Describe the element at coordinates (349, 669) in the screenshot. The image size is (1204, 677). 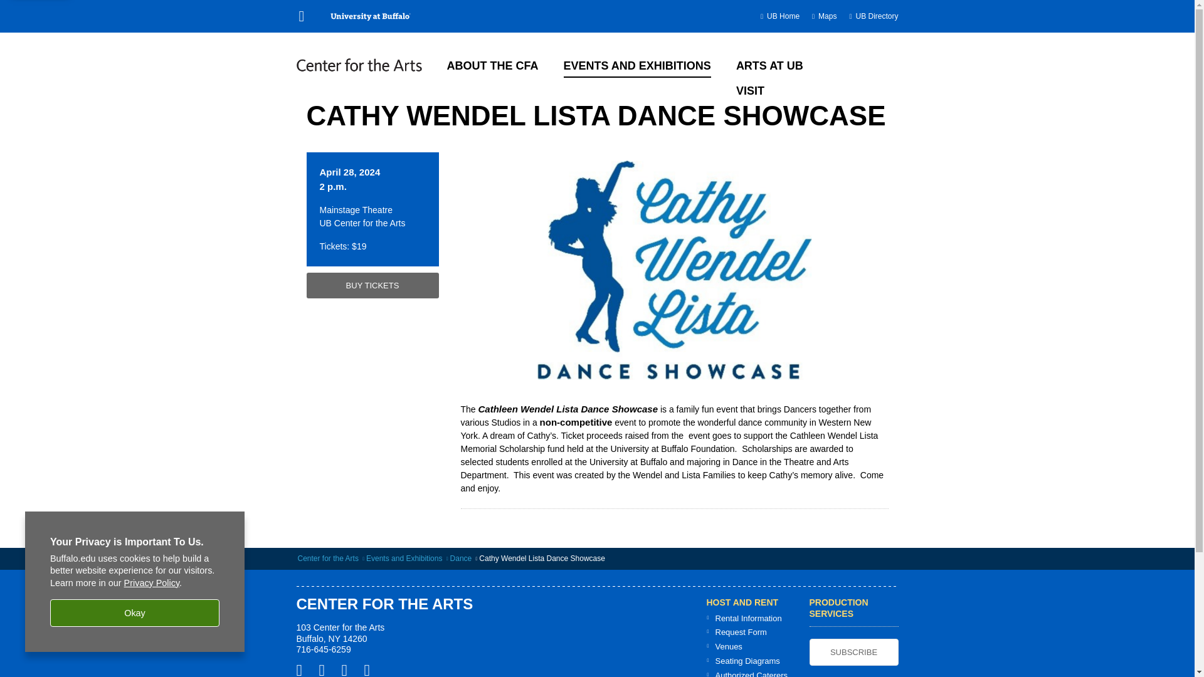
I see `UBCFA Instagram` at that location.